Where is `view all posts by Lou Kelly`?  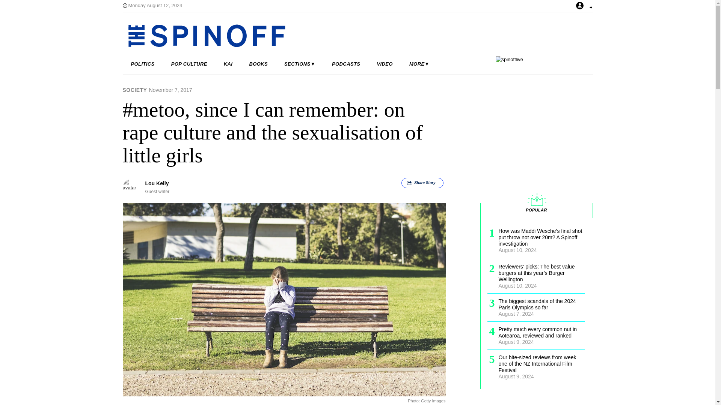 view all posts by Lou Kelly is located at coordinates (157, 183).